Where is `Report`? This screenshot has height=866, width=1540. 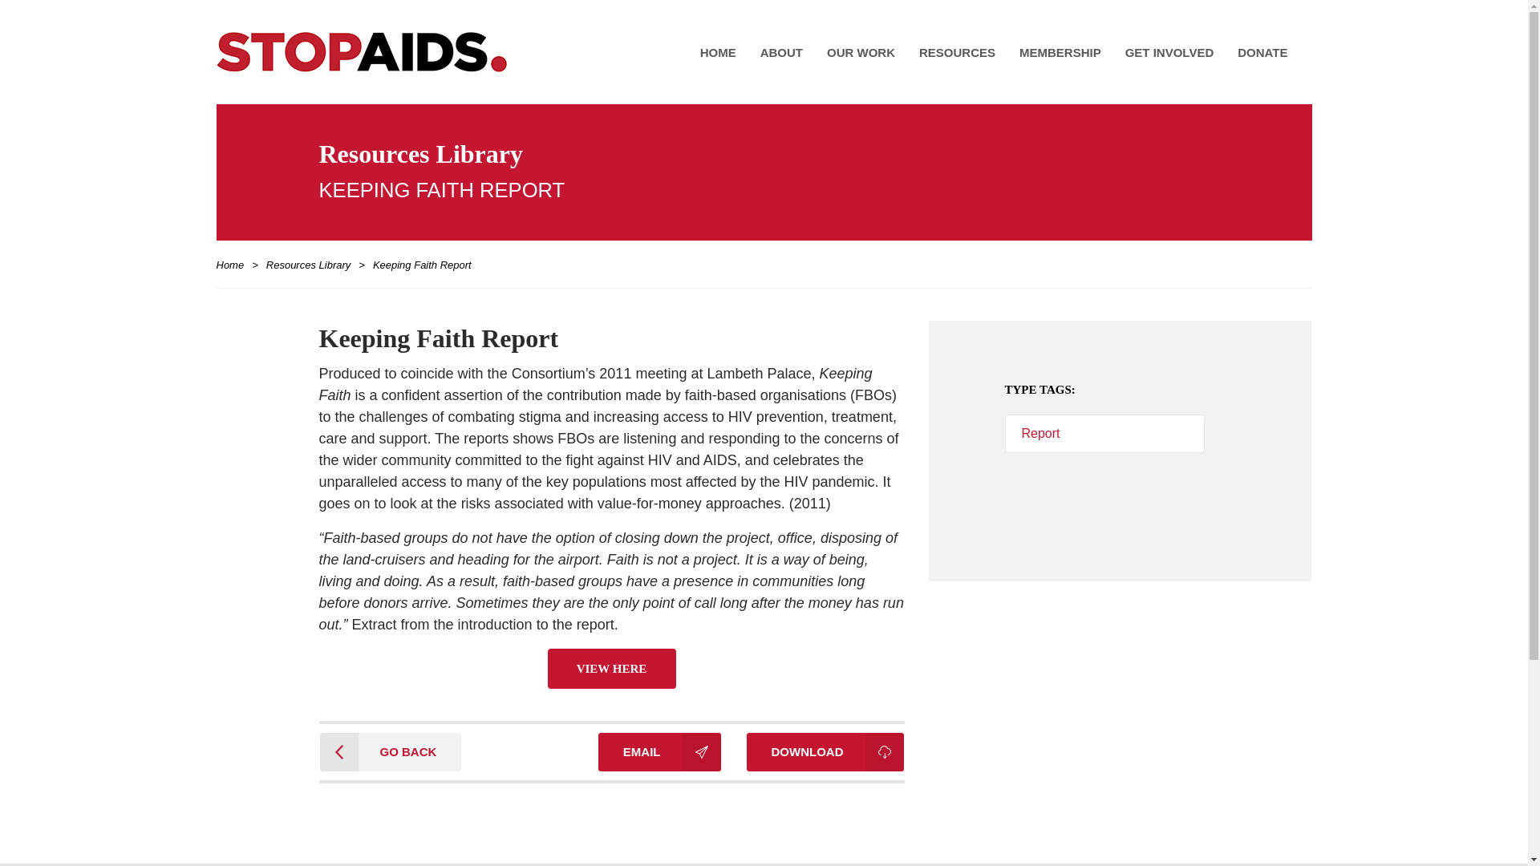 Report is located at coordinates (1104, 433).